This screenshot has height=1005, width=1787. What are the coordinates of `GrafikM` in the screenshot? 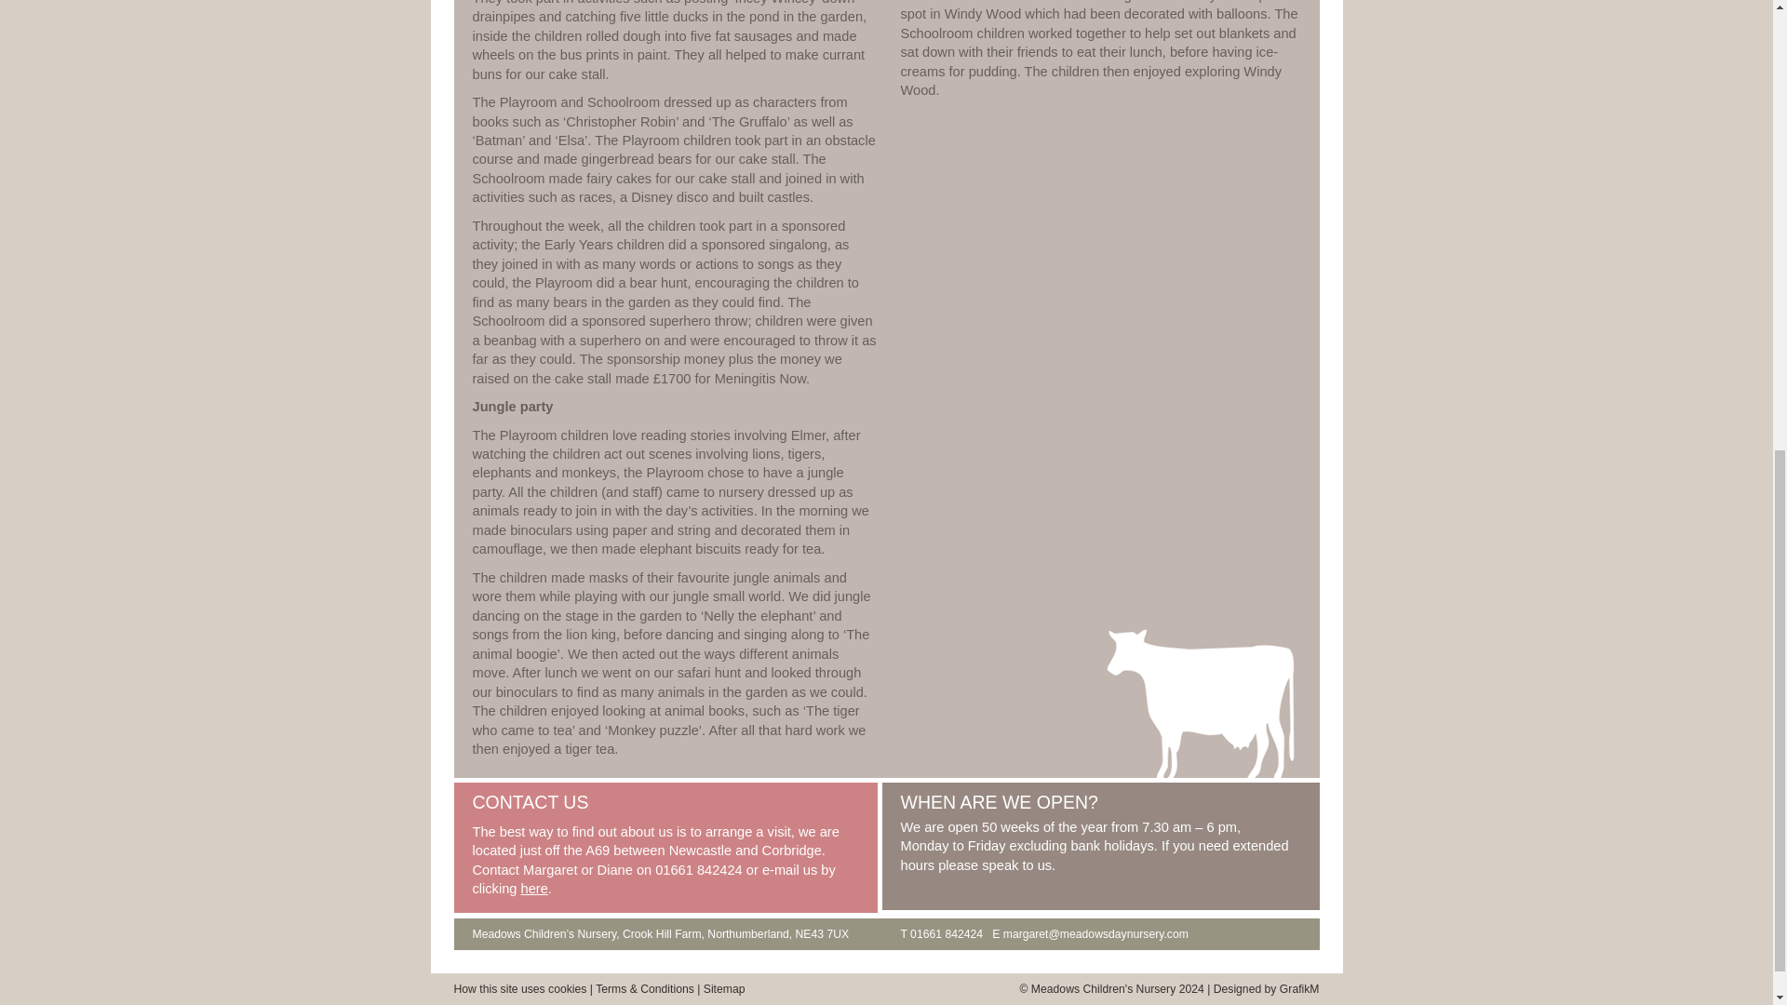 It's located at (1299, 989).